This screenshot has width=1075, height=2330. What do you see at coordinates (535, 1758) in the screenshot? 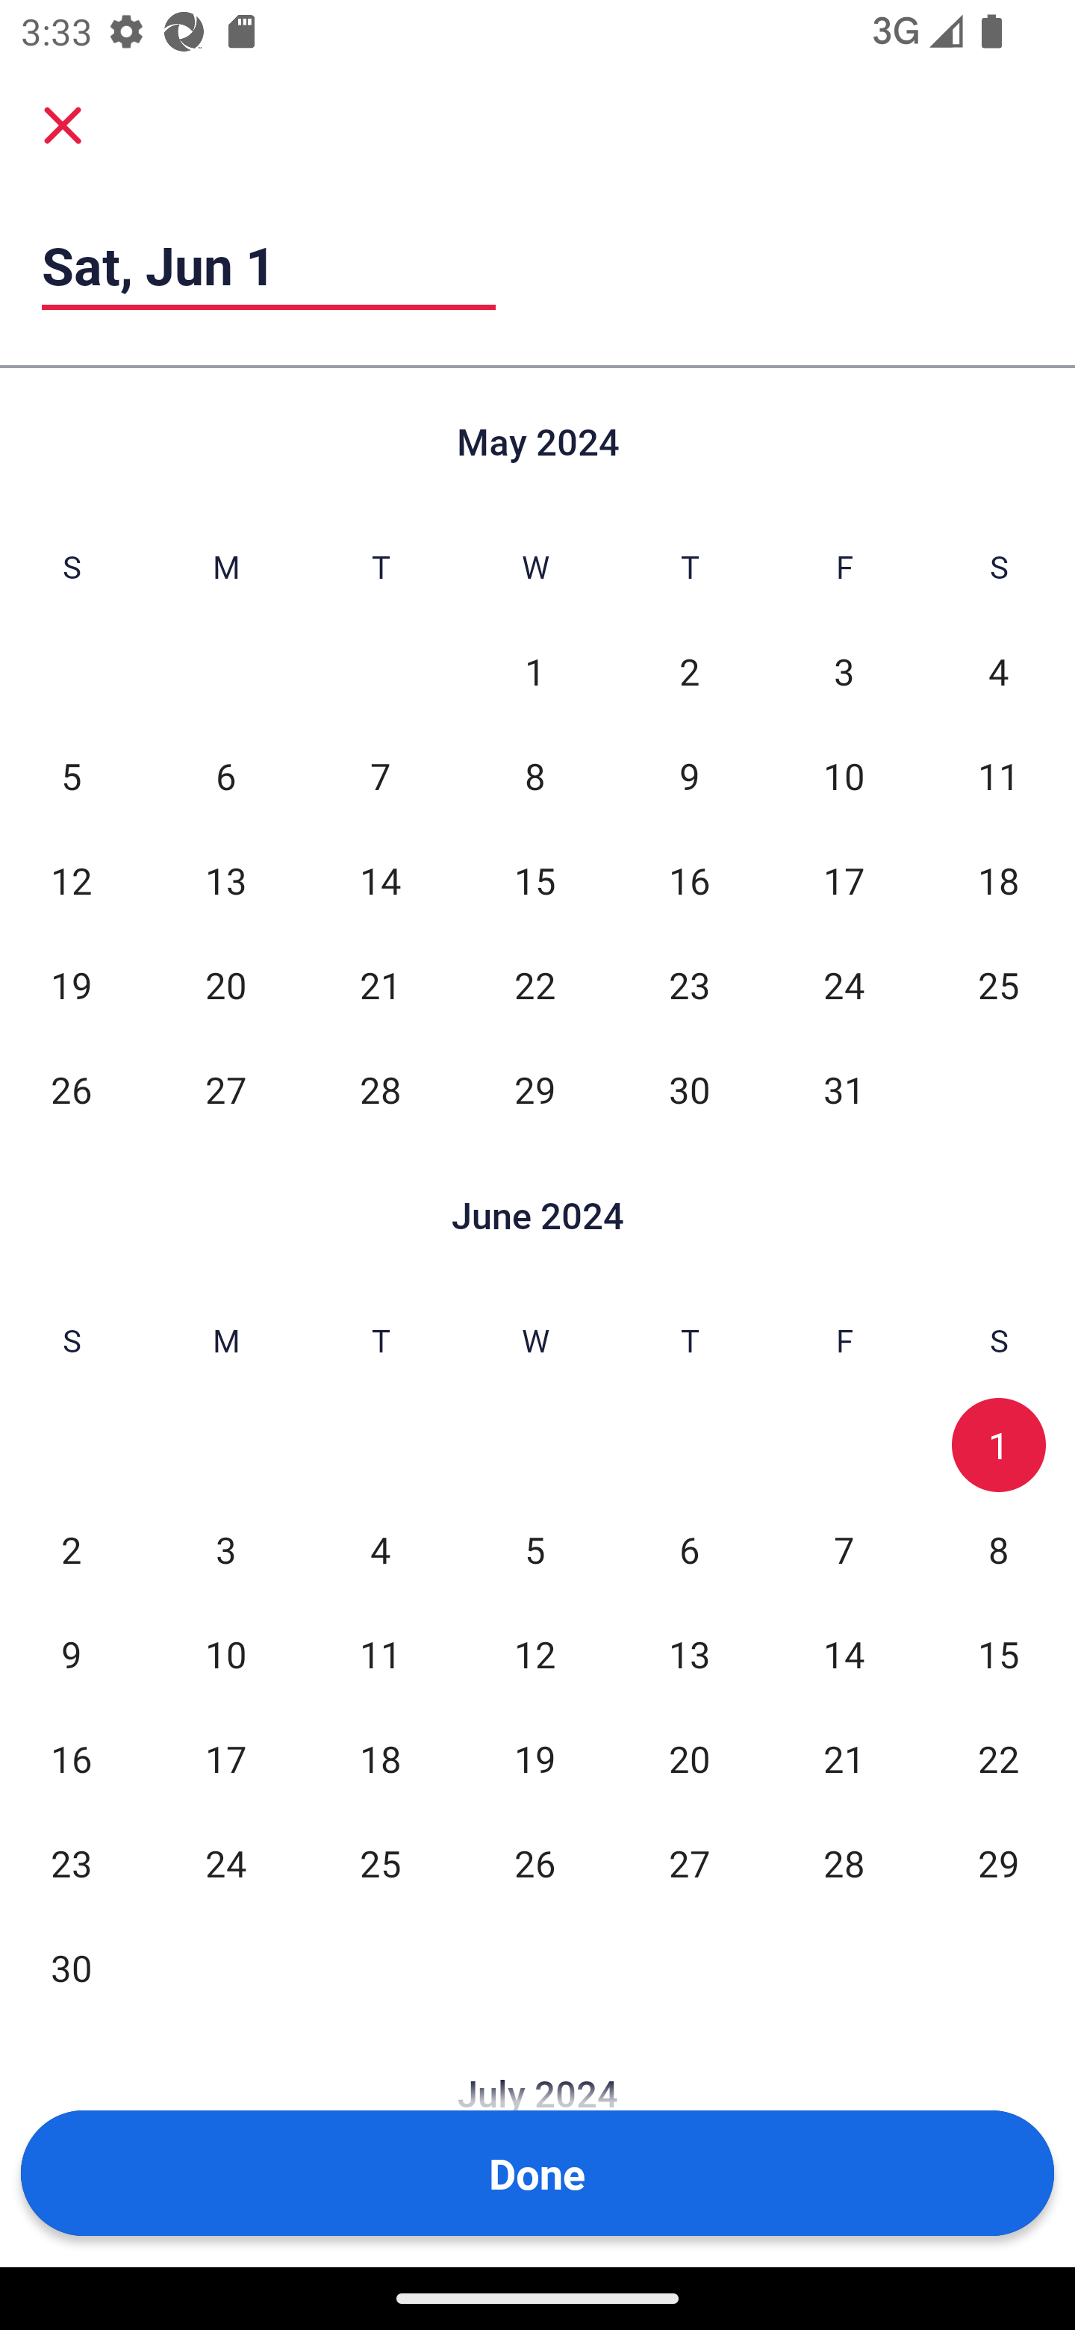
I see `19 Wed, Jun 19, Not Selected` at bounding box center [535, 1758].